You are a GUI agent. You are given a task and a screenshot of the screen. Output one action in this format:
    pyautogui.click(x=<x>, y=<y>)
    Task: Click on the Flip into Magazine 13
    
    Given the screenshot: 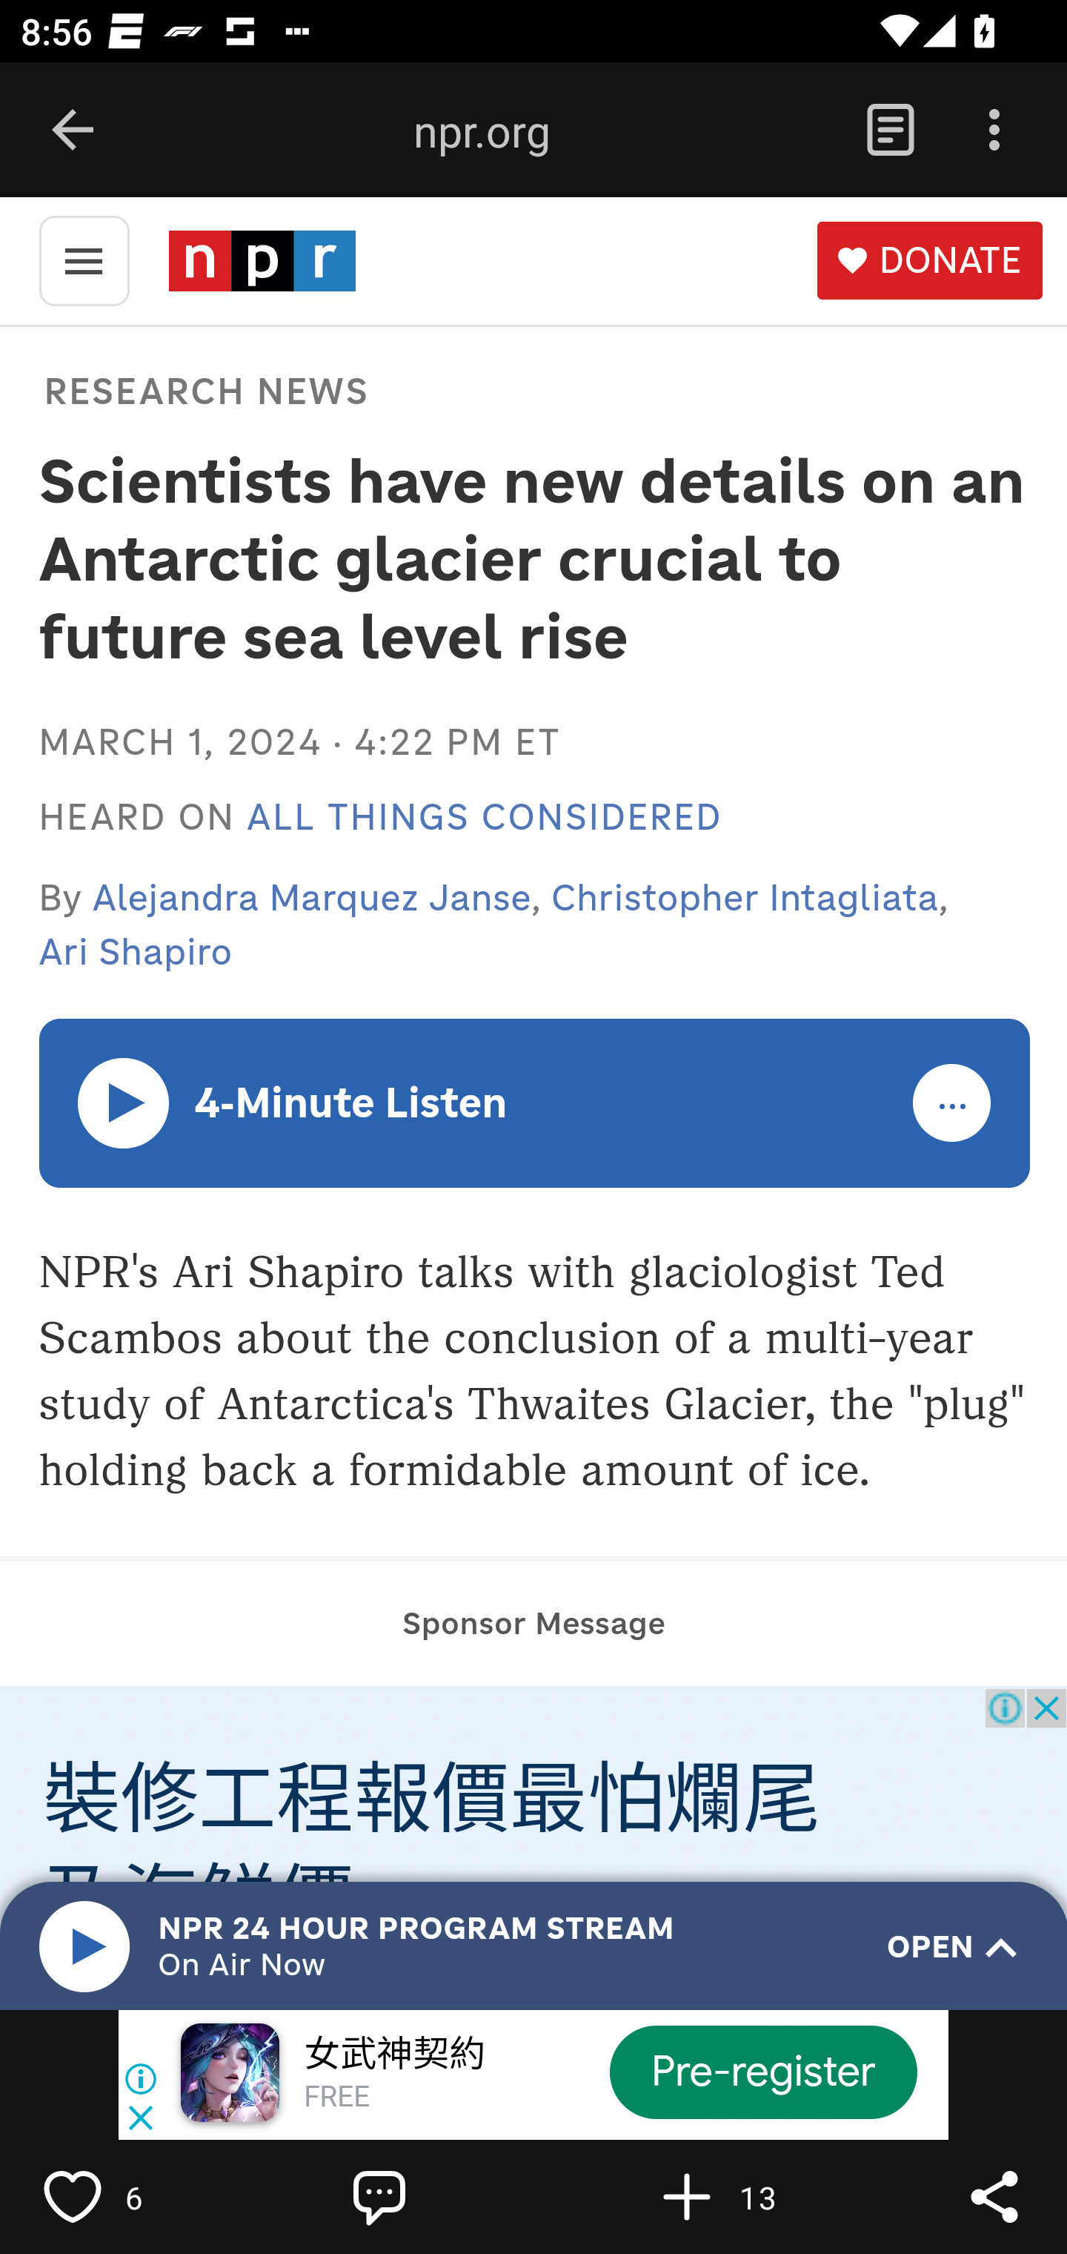 What is the action you would take?
    pyautogui.click(x=748, y=2196)
    